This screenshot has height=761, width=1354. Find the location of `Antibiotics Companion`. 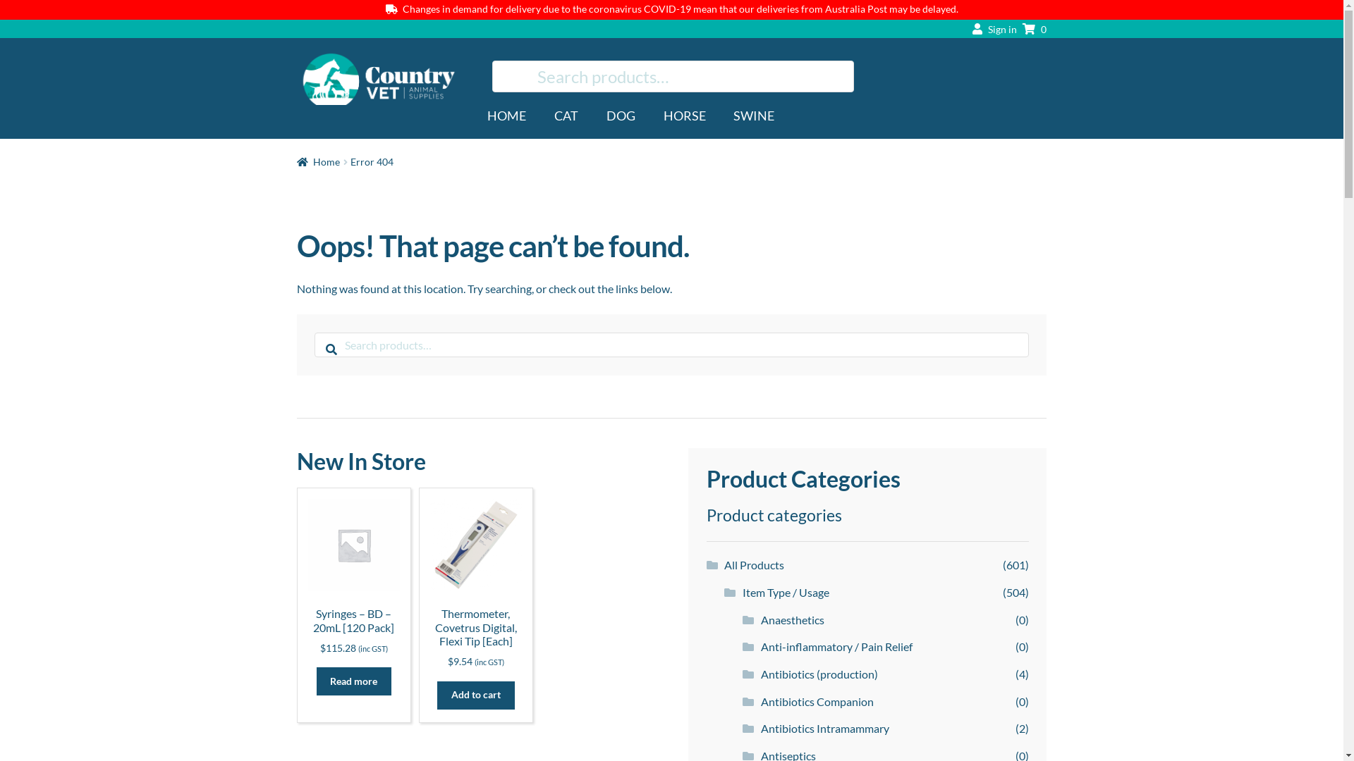

Antibiotics Companion is located at coordinates (817, 702).